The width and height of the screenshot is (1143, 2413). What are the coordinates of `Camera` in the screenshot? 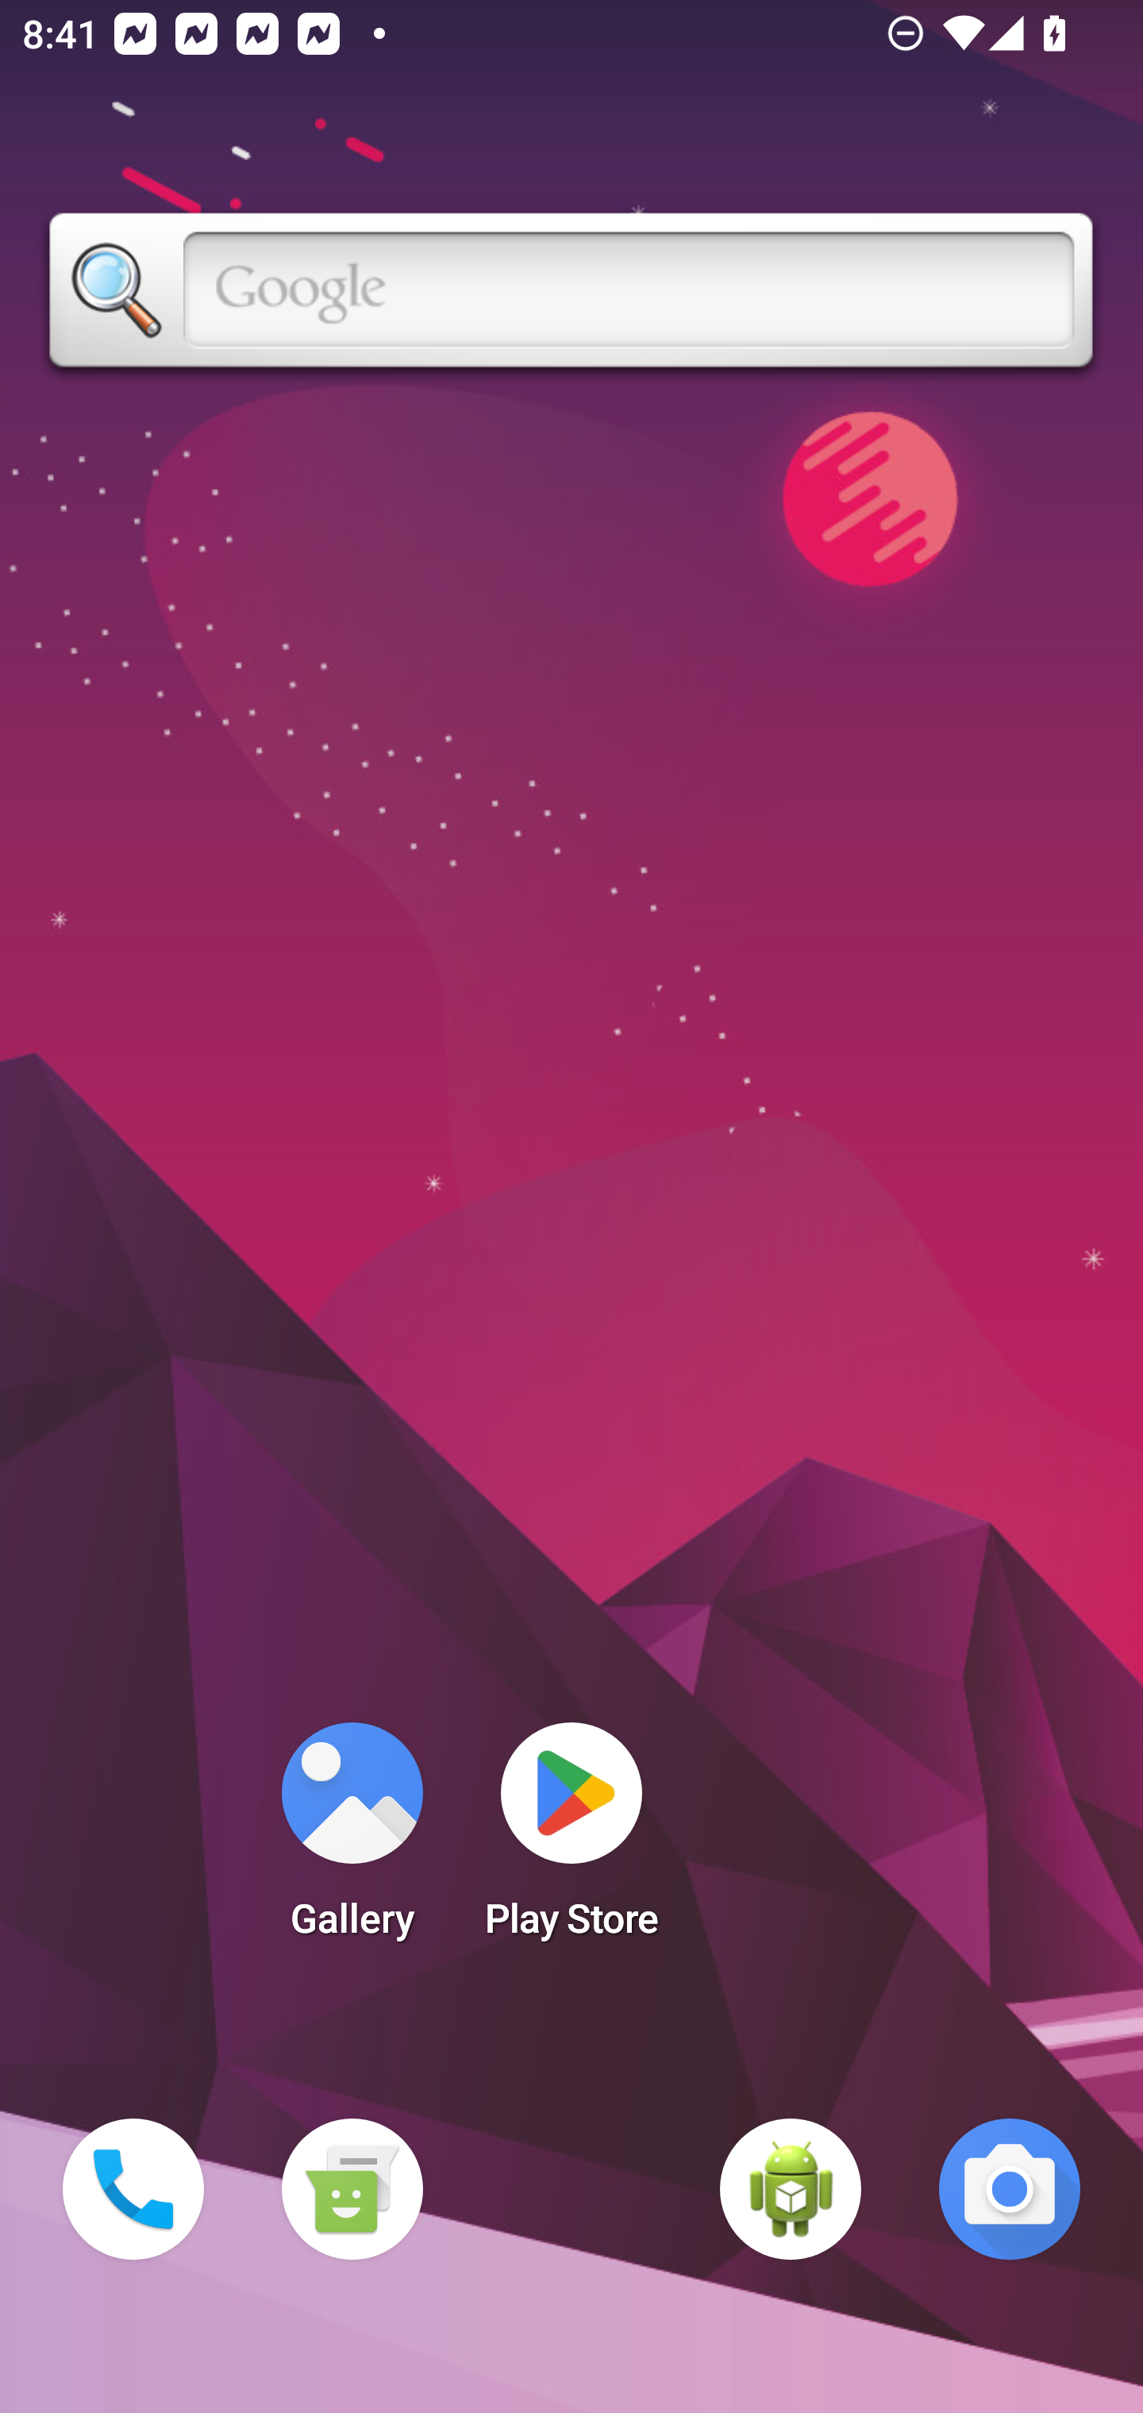 It's located at (1010, 2189).